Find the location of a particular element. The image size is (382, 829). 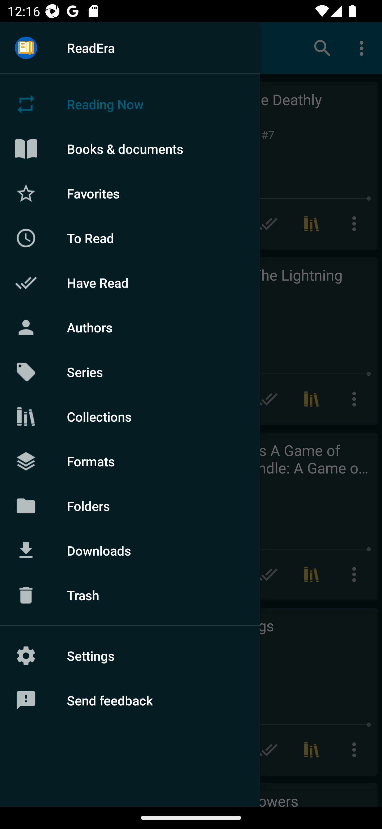

Have Read is located at coordinates (130, 283).